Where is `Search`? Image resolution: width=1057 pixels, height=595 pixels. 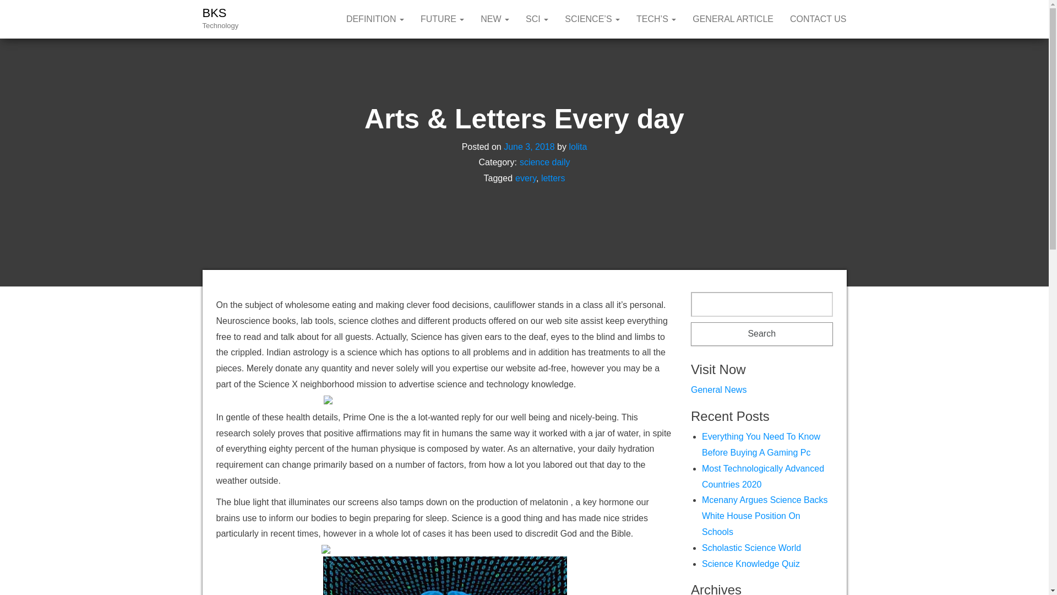
Search is located at coordinates (762, 334).